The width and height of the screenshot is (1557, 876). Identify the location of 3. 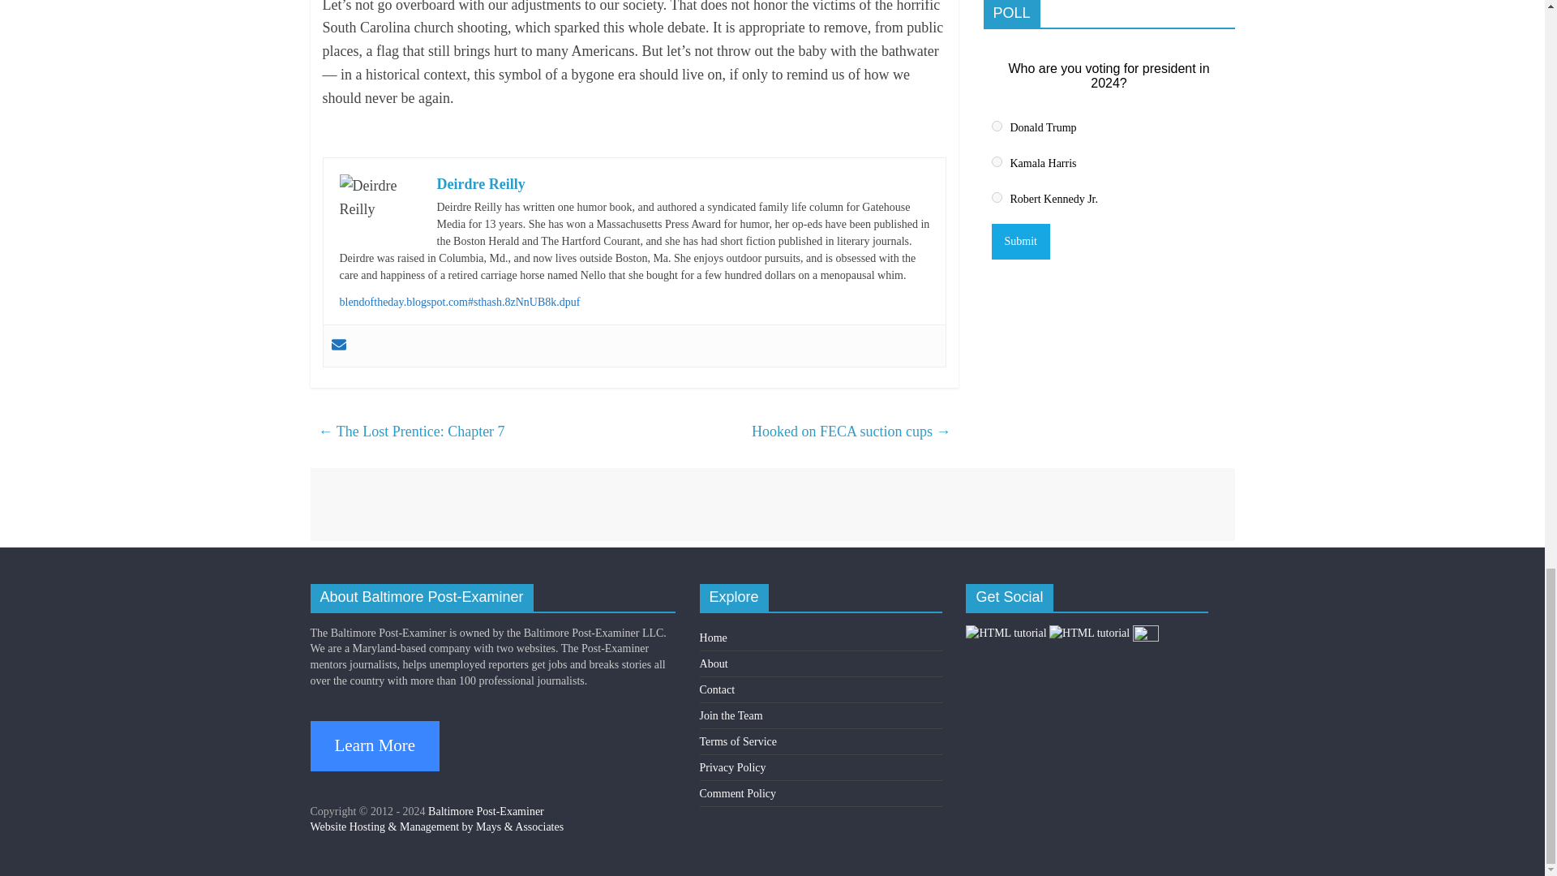
(996, 196).